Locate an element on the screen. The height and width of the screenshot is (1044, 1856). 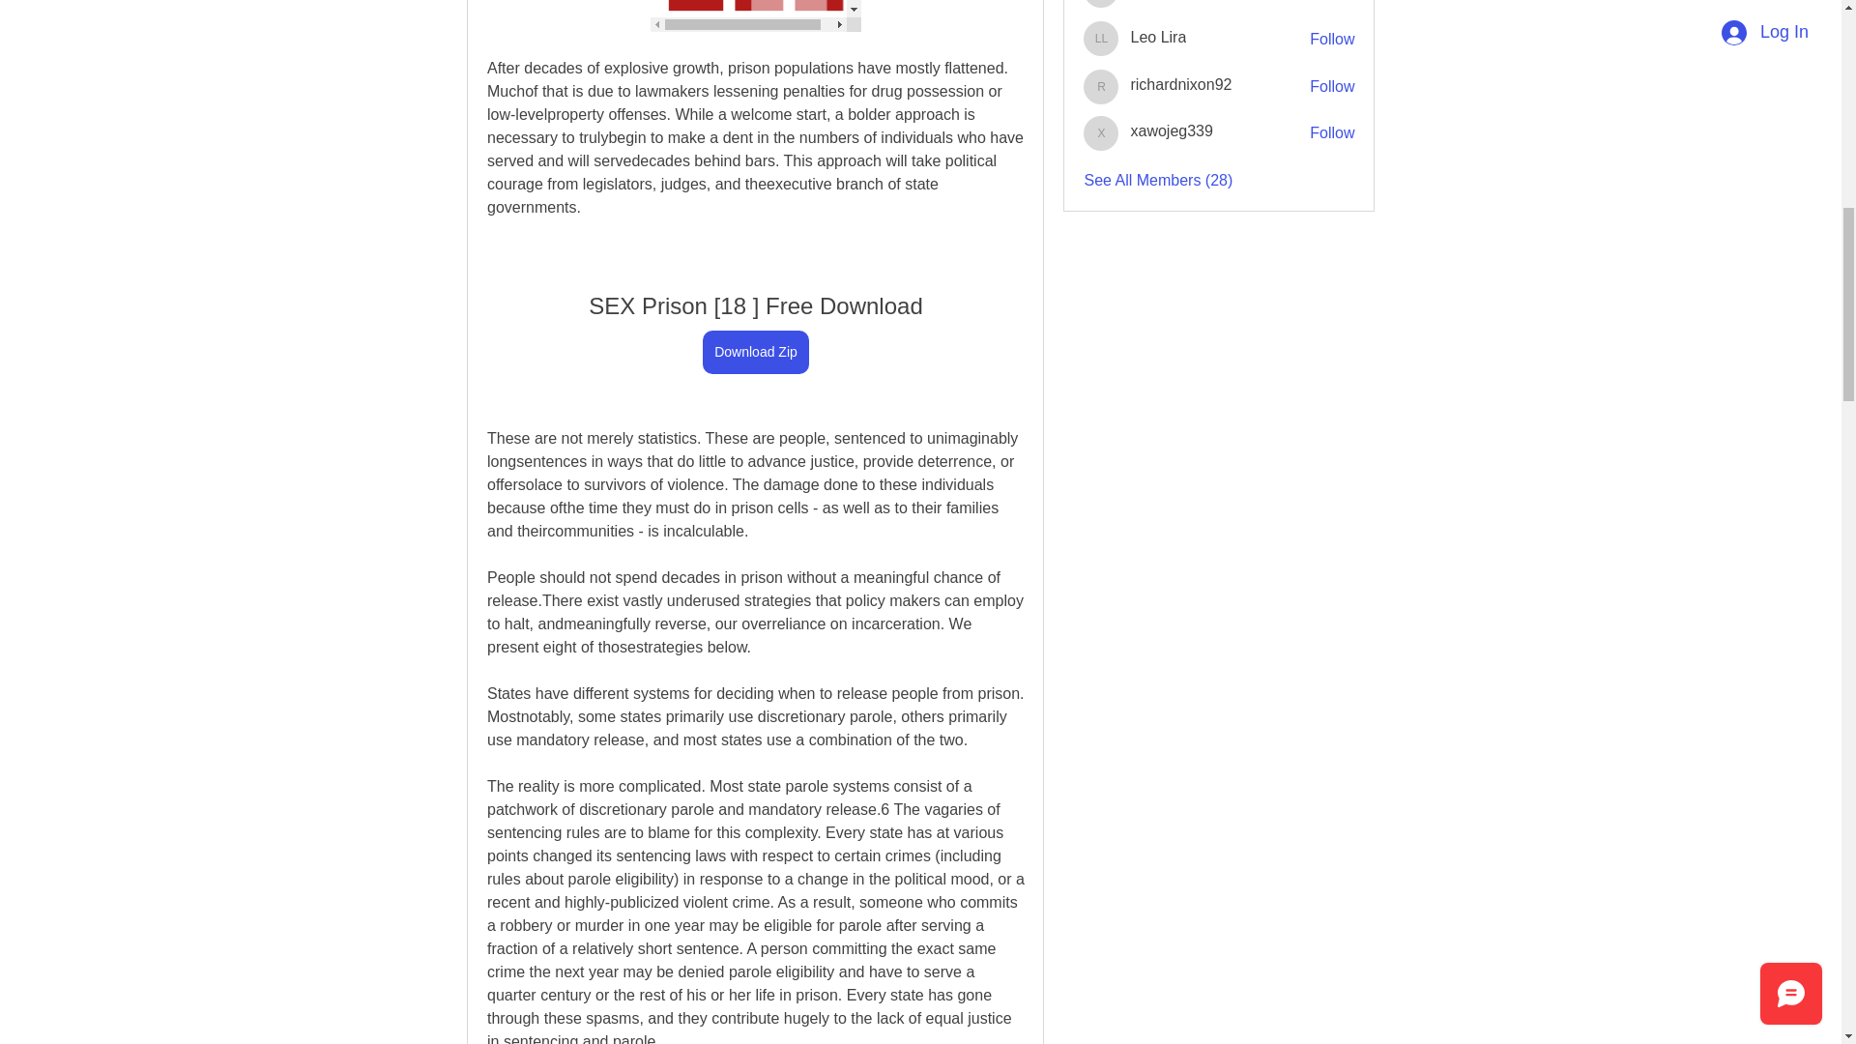
Follow is located at coordinates (1332, 87).